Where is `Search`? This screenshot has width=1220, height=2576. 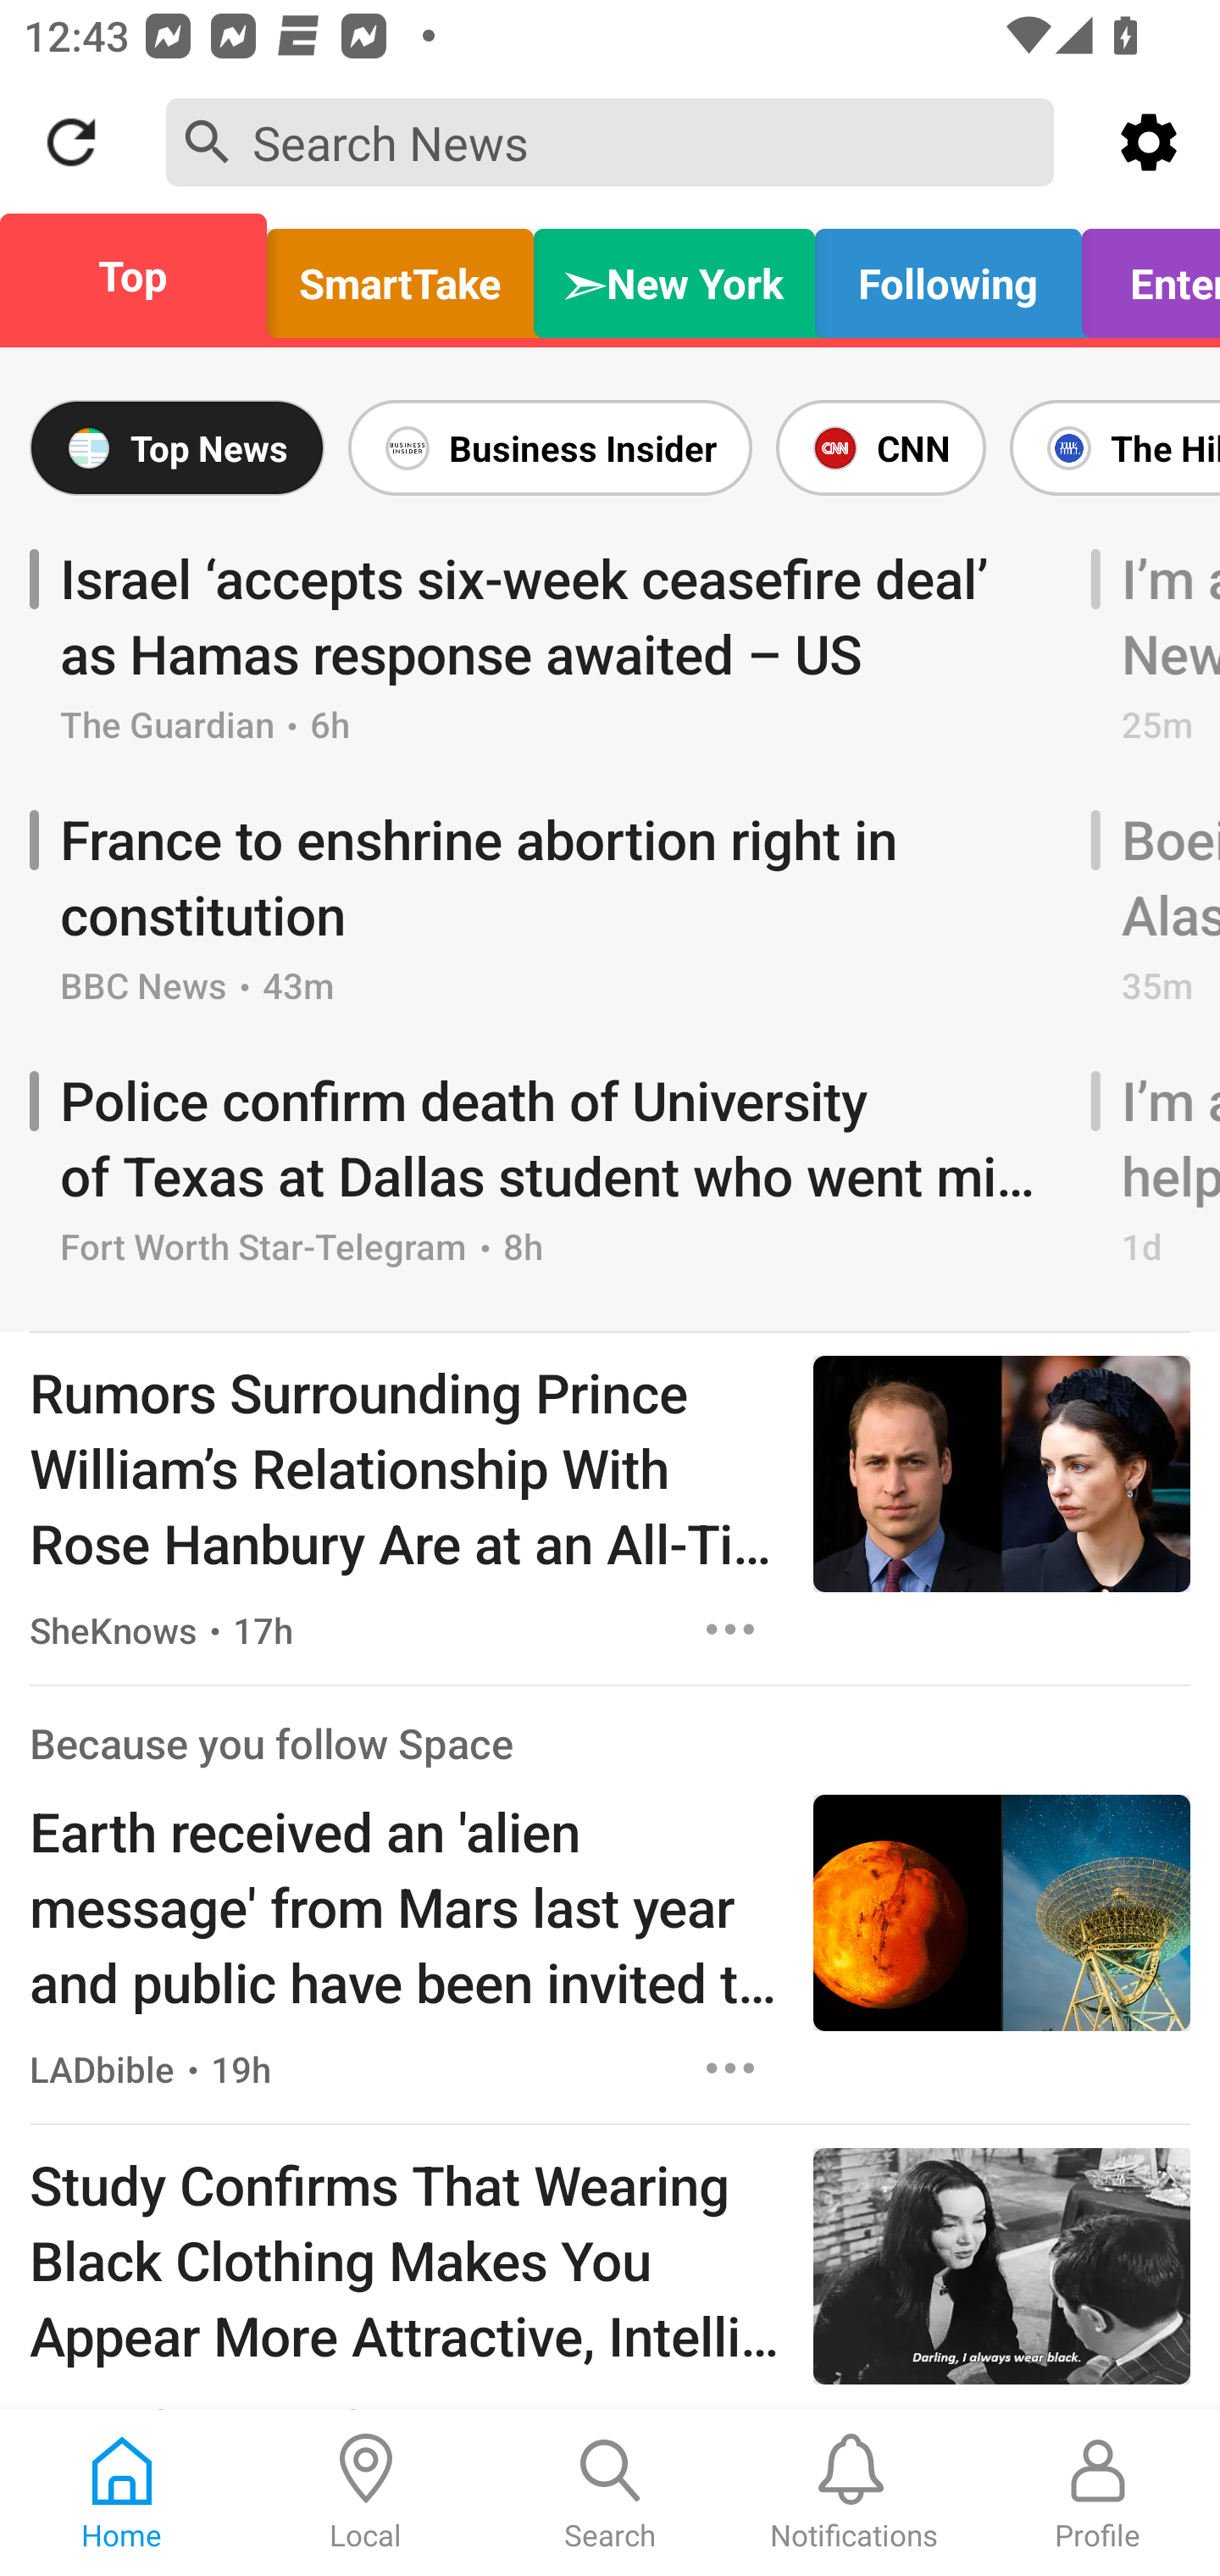
Search is located at coordinates (610, 2493).